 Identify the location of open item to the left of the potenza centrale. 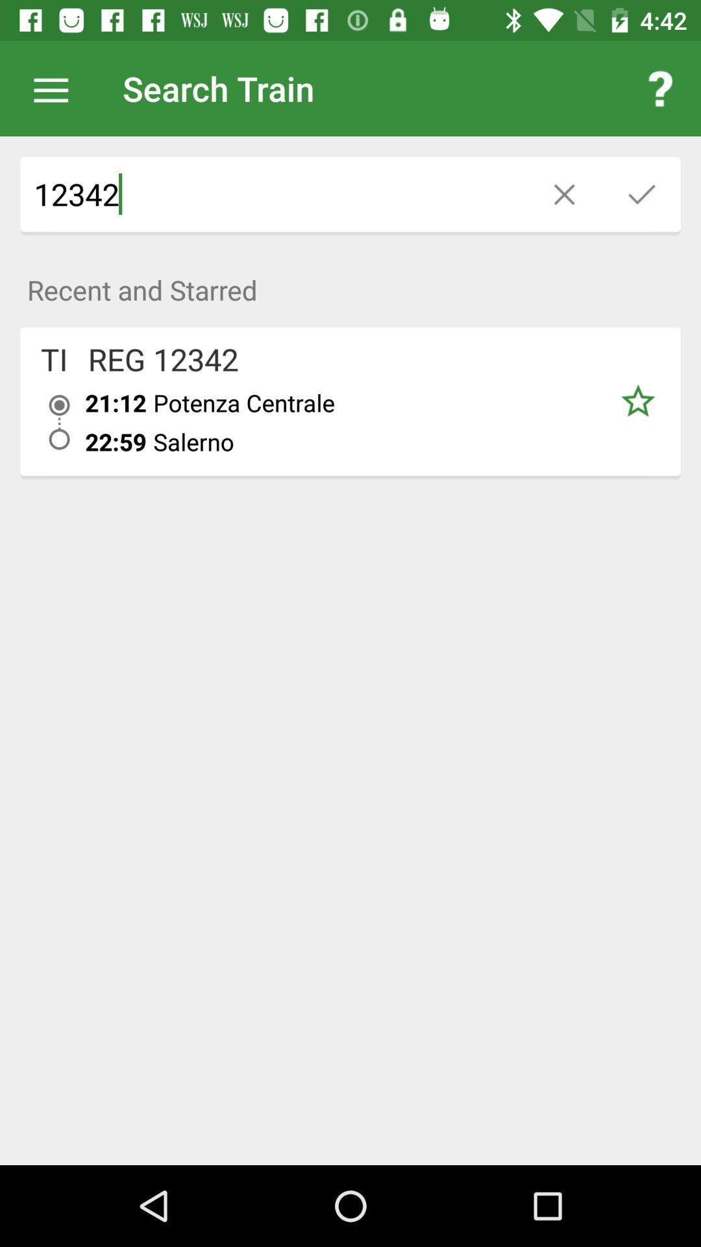
(116, 403).